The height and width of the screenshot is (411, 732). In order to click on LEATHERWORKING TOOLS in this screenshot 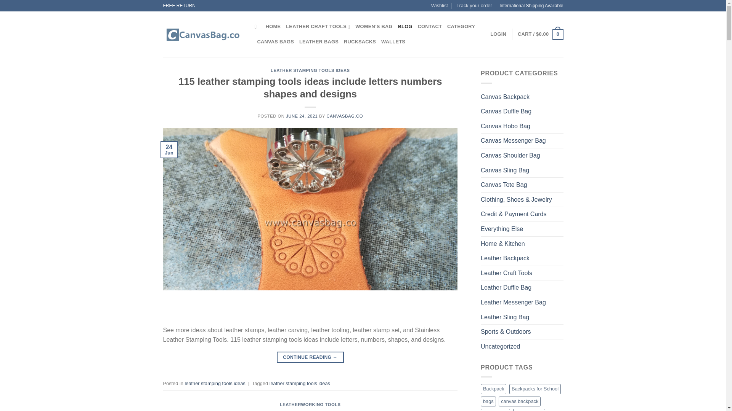, I will do `click(310, 405)`.